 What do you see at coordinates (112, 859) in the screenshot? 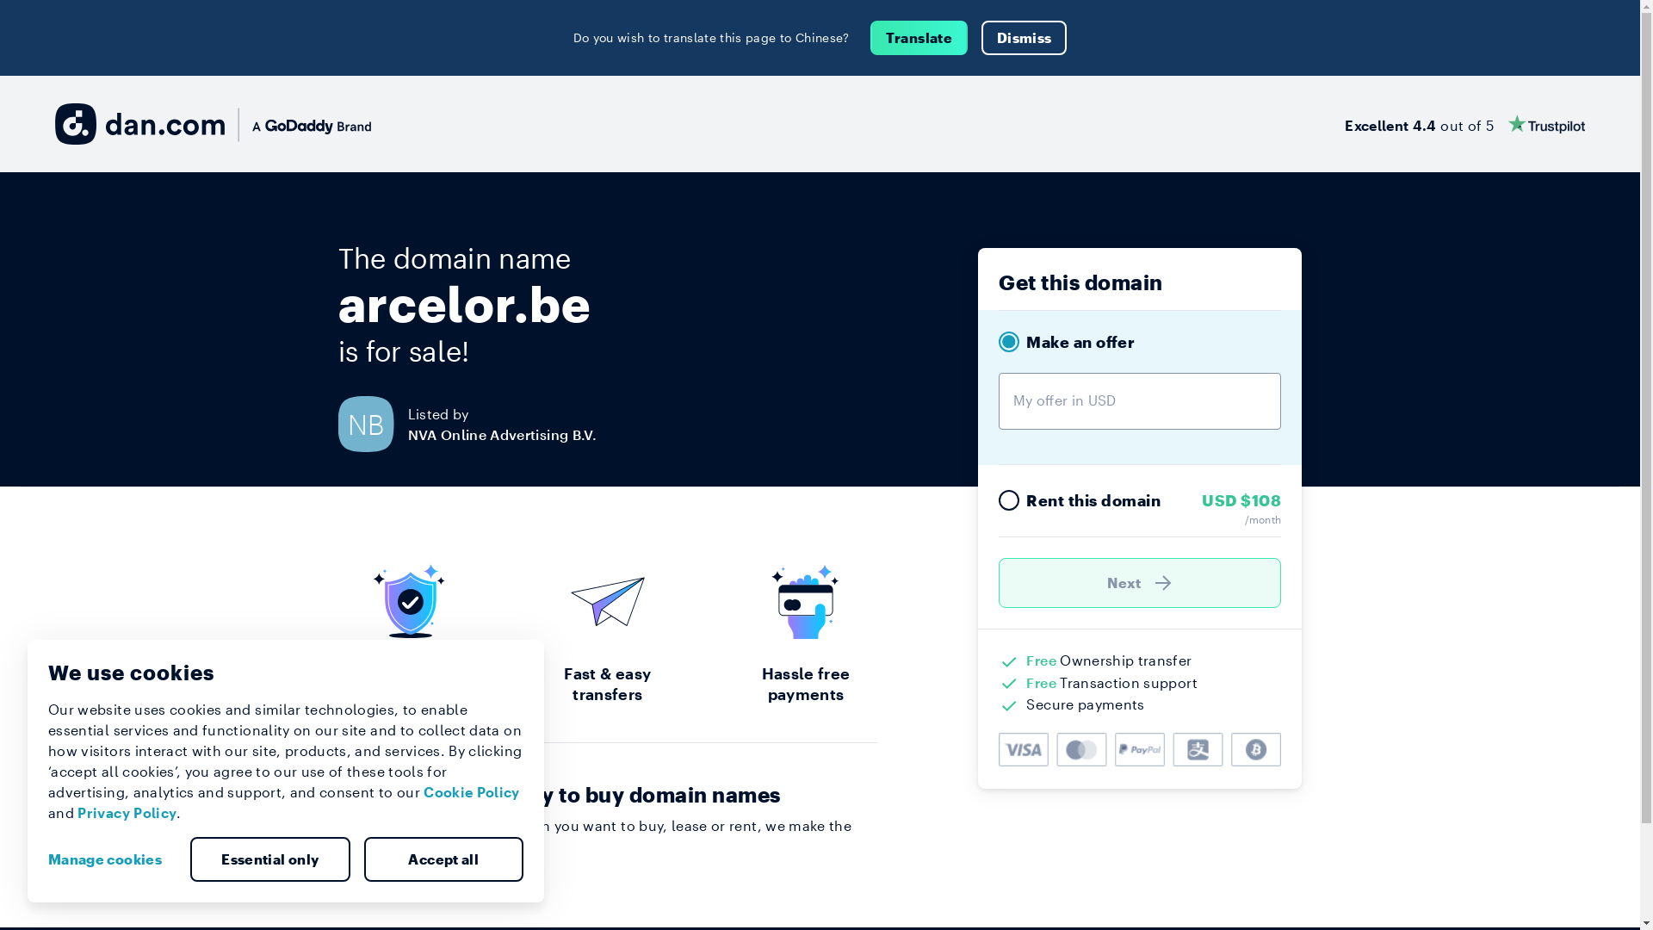
I see `Manage cookies` at bounding box center [112, 859].